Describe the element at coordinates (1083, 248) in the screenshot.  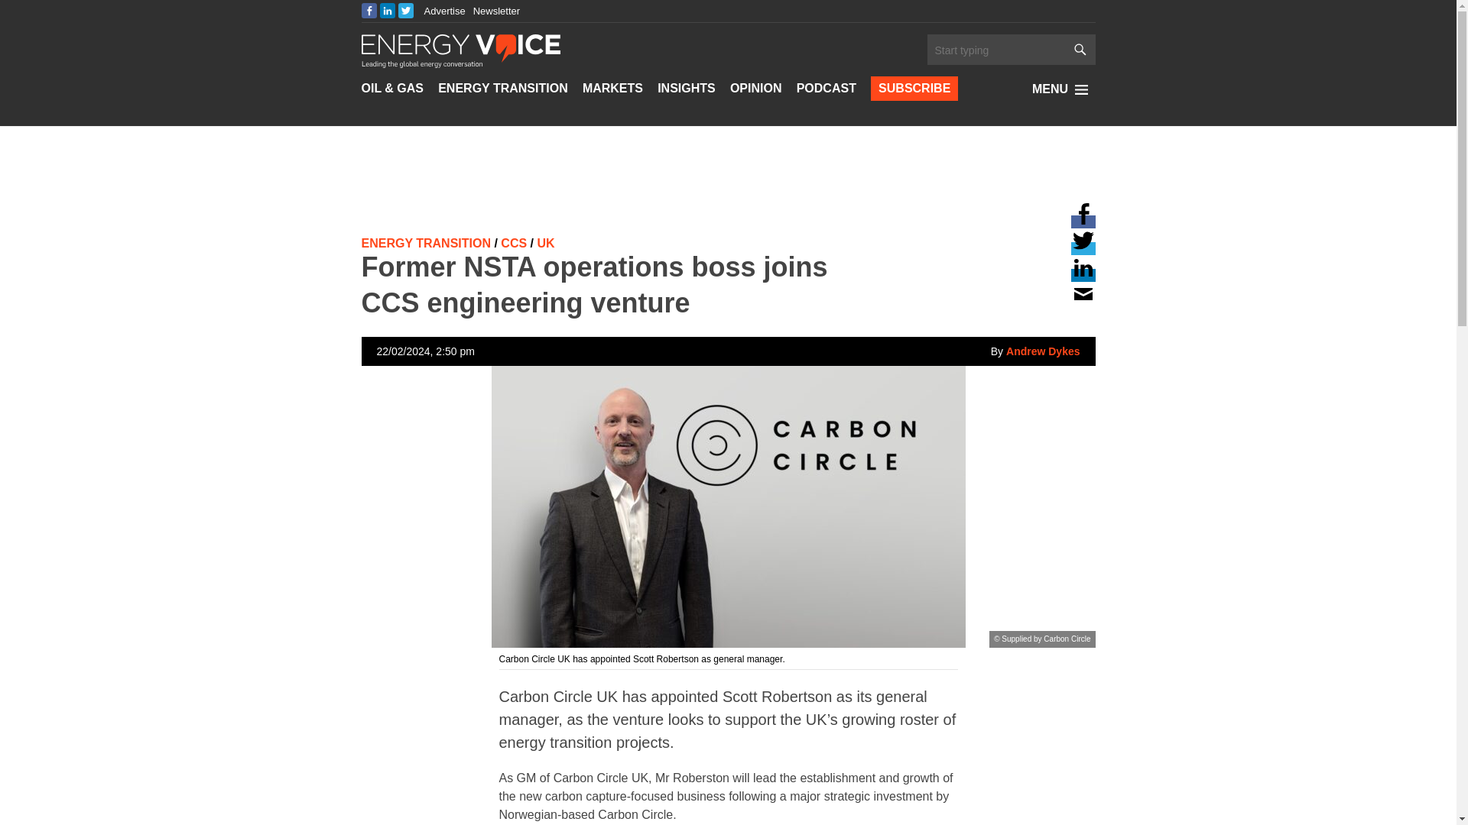
I see `Twitter` at that location.